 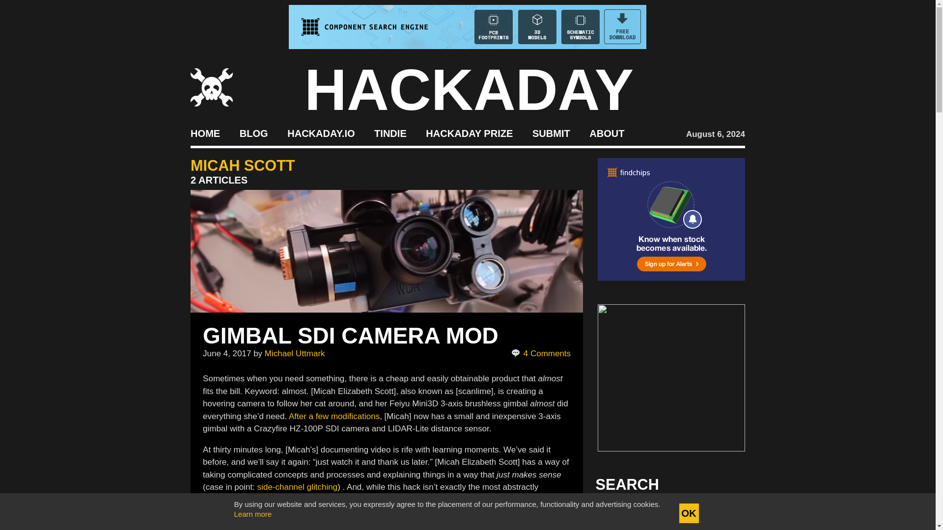 I want to click on GIMBAL SDI CAMERA MOD, so click(x=351, y=335).